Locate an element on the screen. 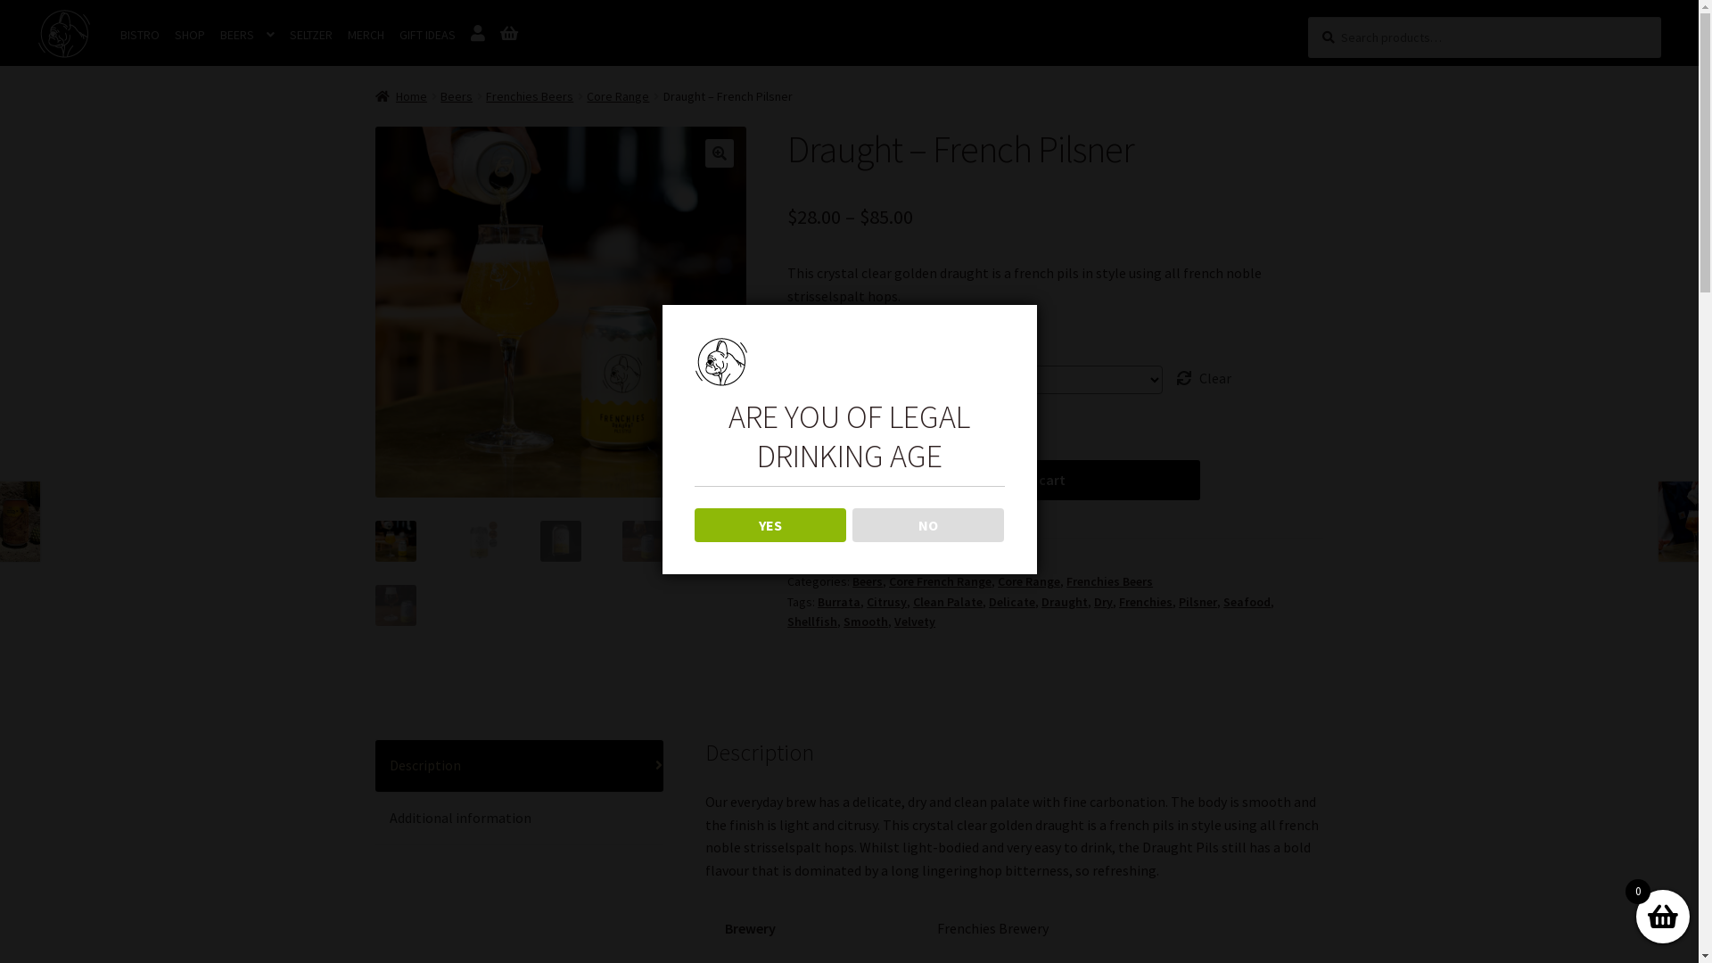 The image size is (1712, 963). Dry is located at coordinates (1104, 602).